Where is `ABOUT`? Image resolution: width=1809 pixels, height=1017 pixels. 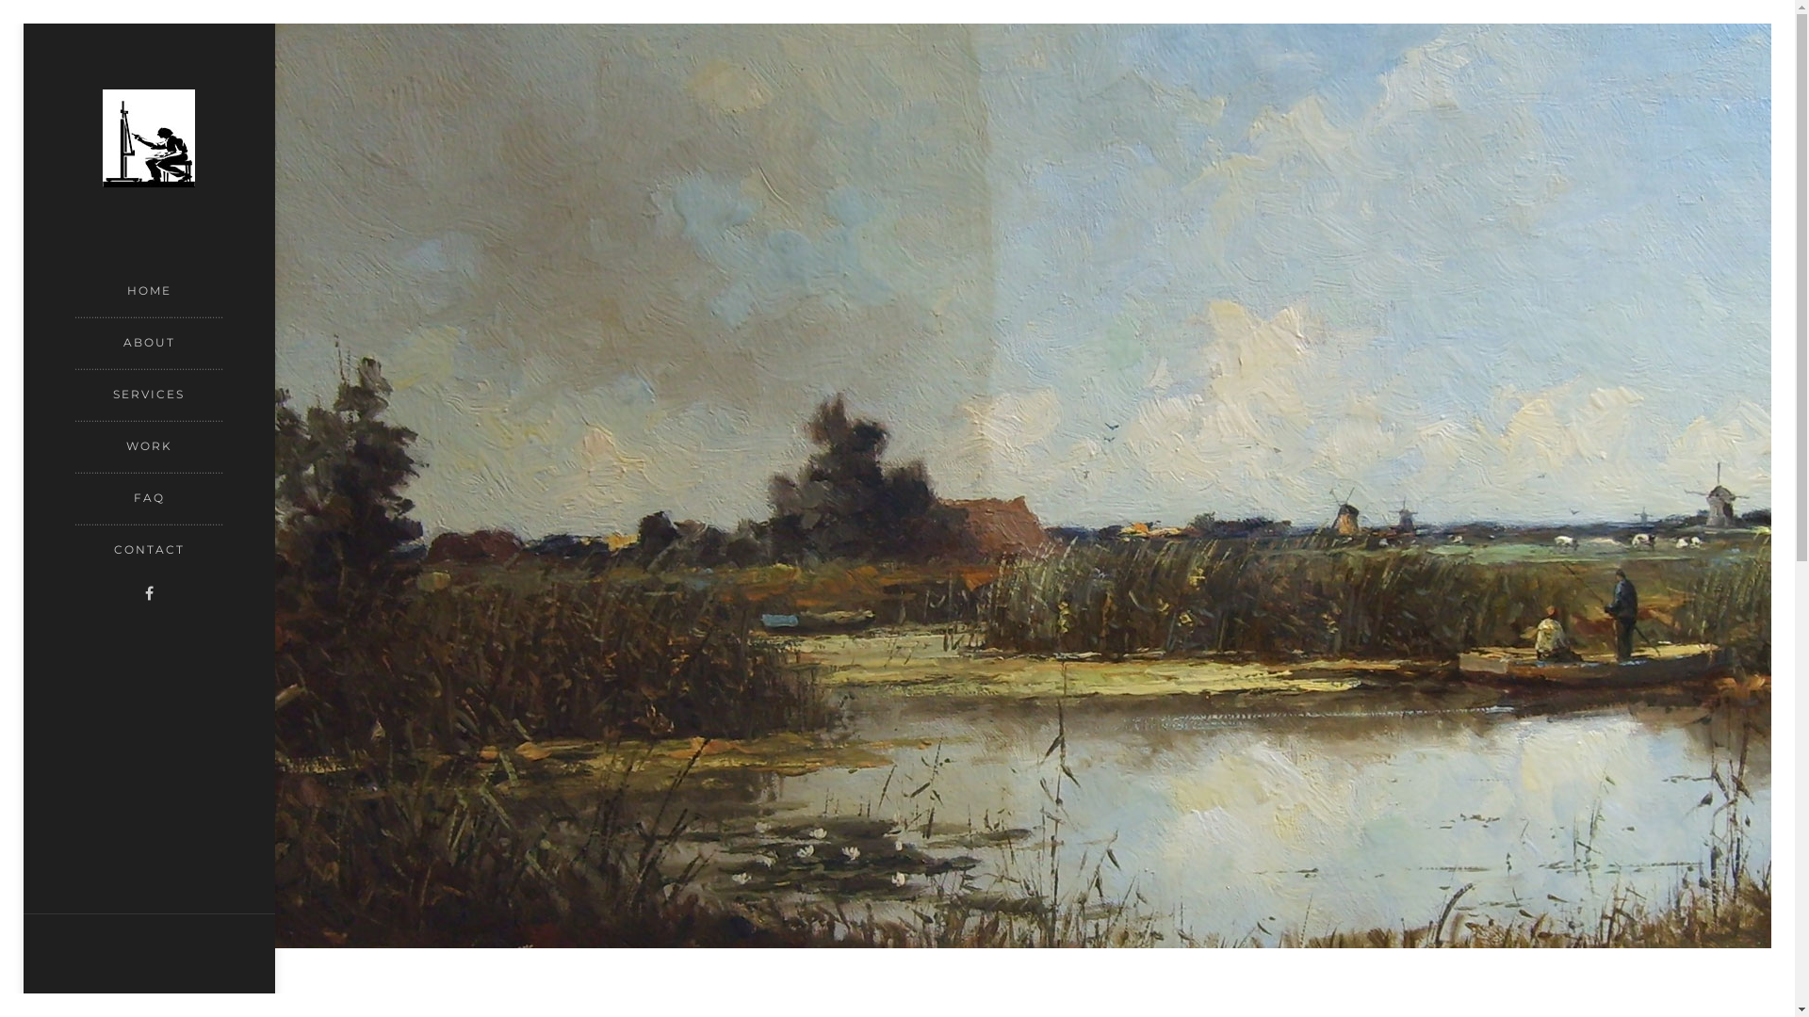 ABOUT is located at coordinates (149, 345).